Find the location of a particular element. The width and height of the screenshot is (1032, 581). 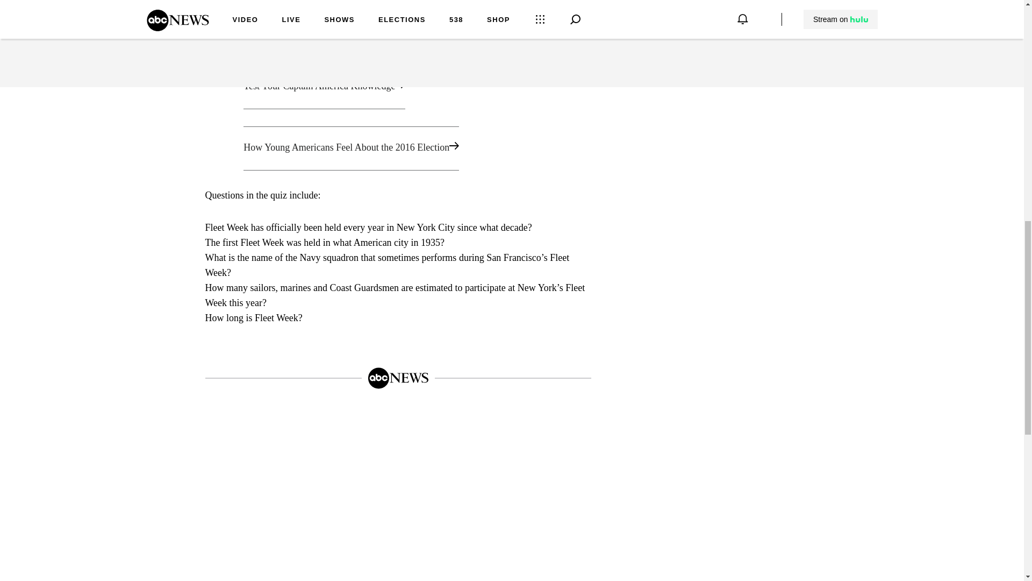

Test Your Captain America Knowledge is located at coordinates (398, 87).